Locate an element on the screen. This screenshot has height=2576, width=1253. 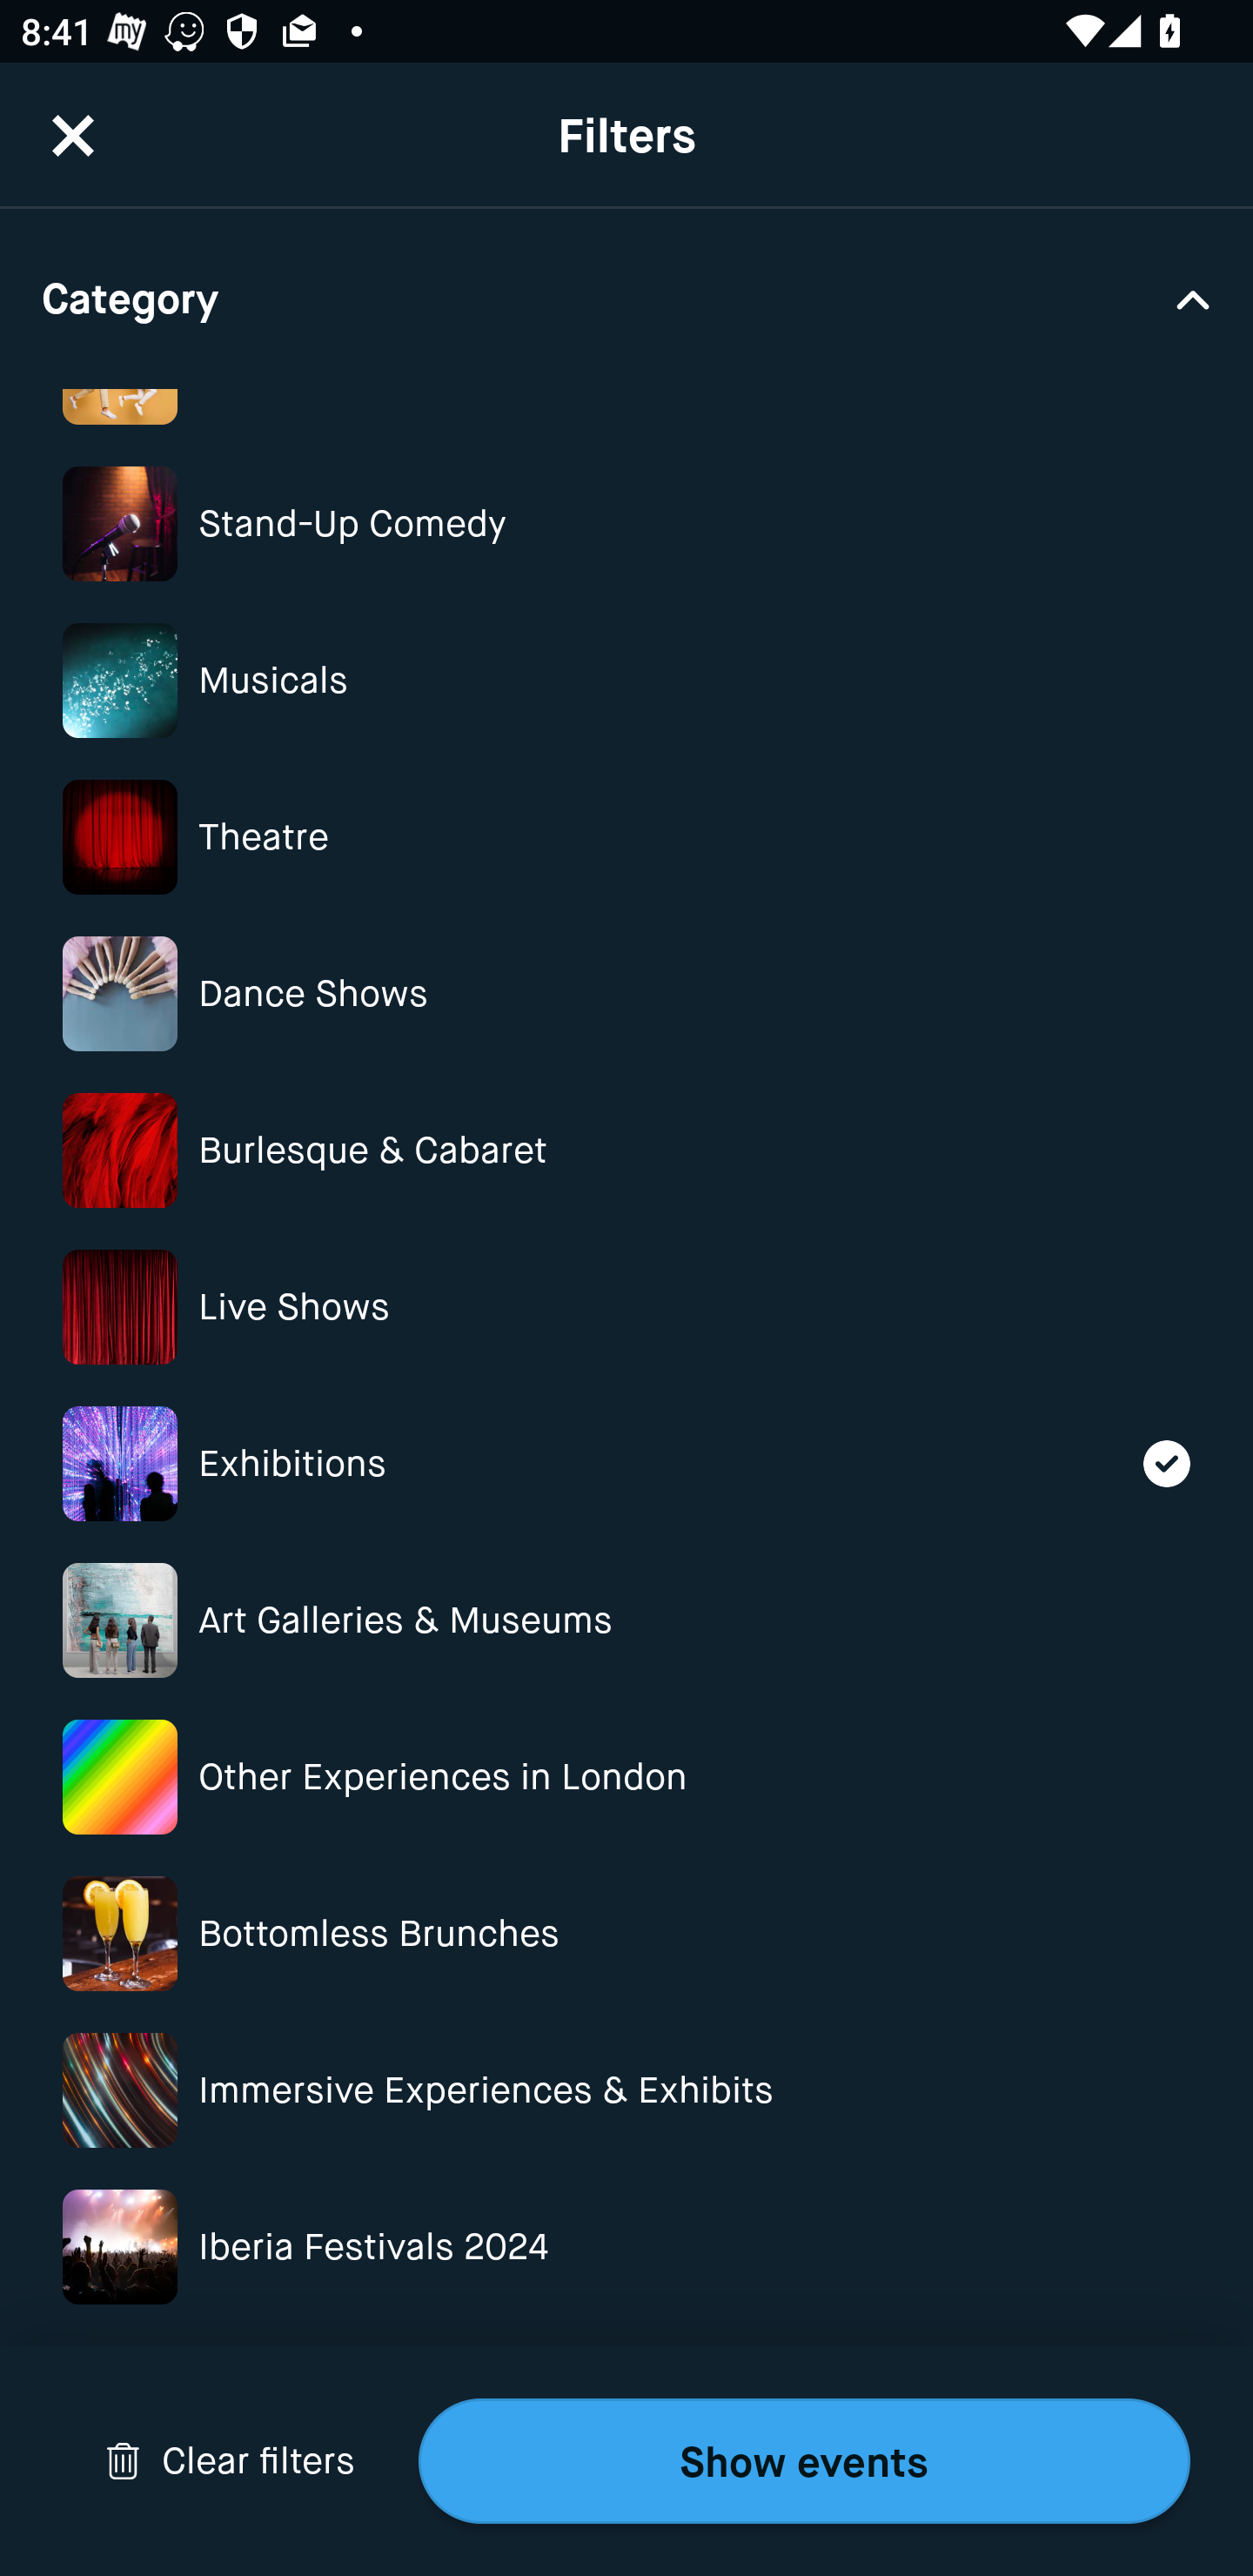
Drop Down Arrow Clear filters is located at coordinates (230, 2461).